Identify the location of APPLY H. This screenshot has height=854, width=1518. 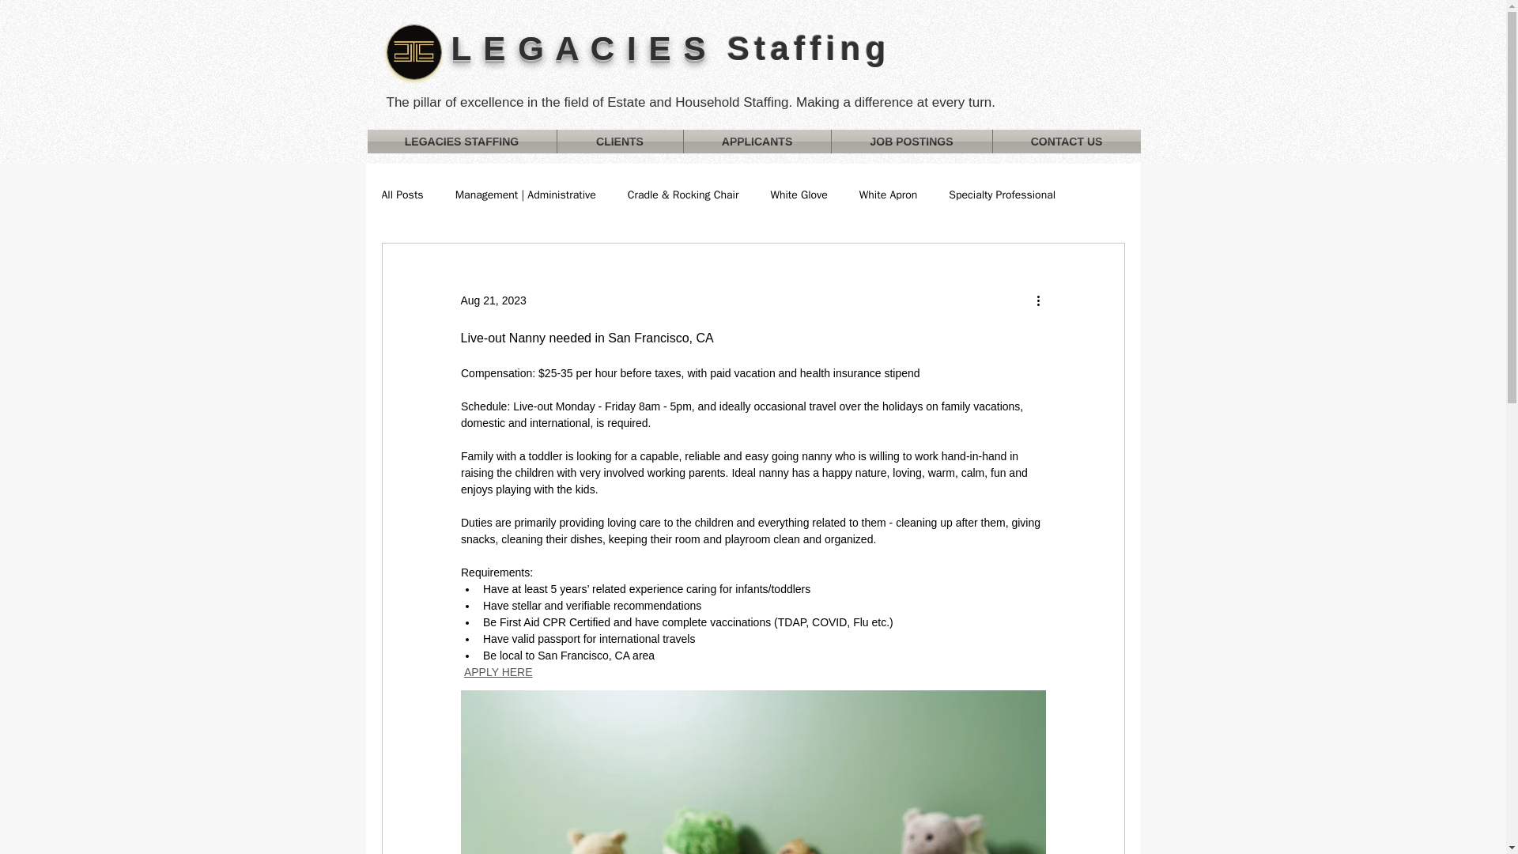
(485, 672).